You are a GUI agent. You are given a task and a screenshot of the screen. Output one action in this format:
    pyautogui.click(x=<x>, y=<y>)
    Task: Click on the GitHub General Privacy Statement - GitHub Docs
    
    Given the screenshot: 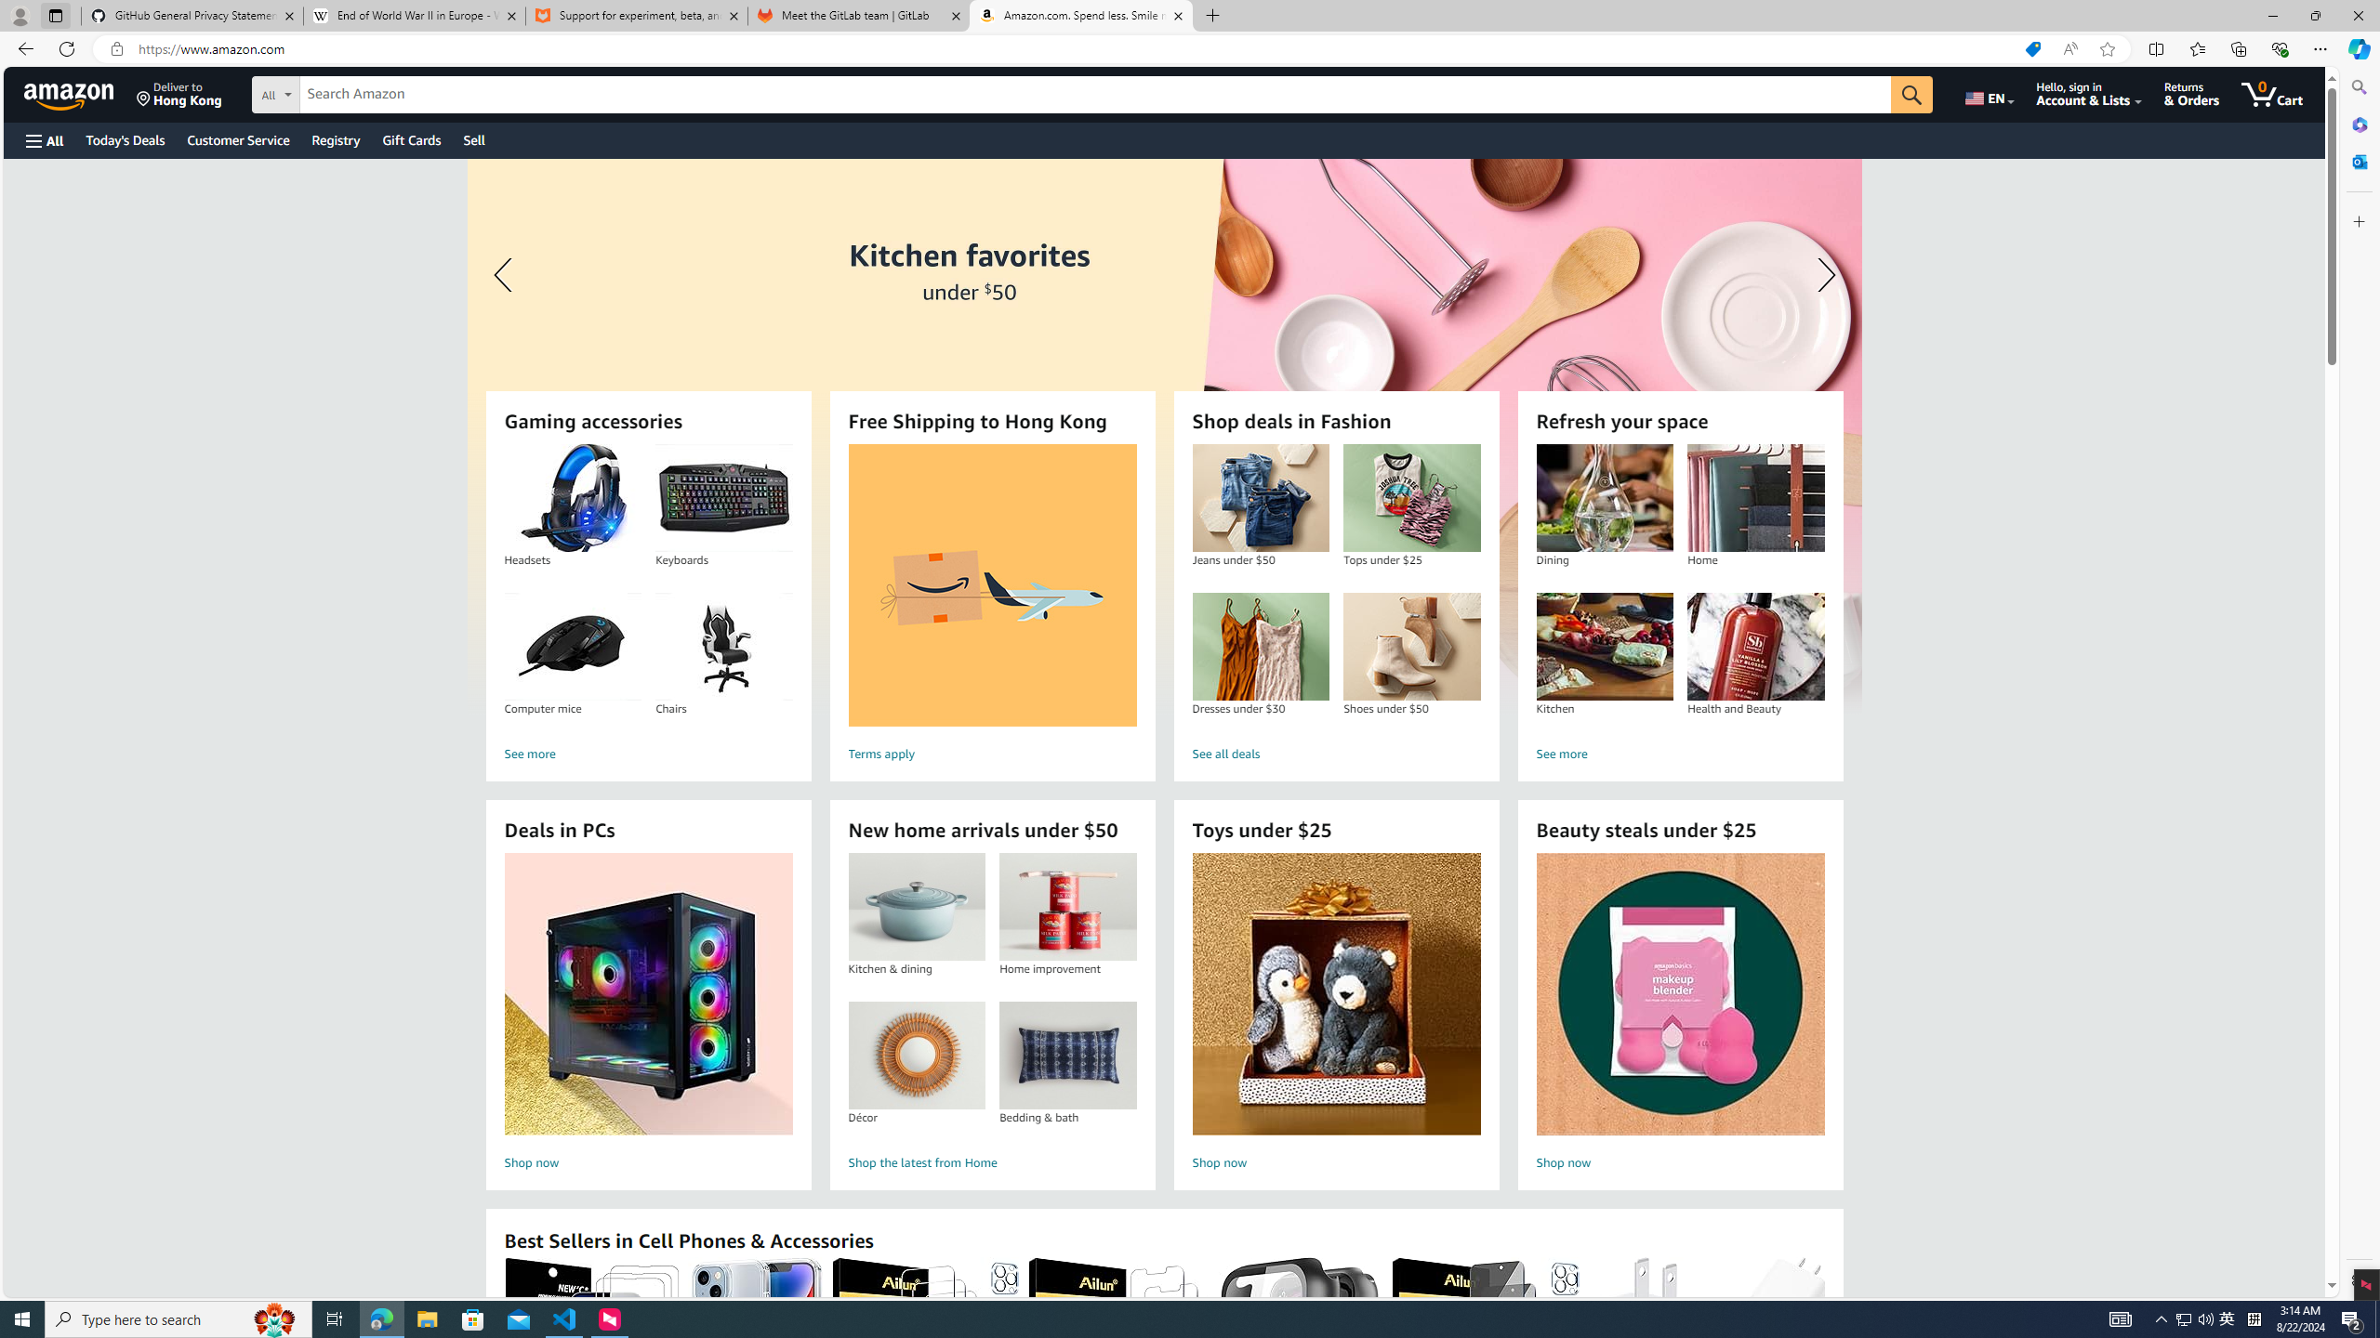 What is the action you would take?
    pyautogui.click(x=192, y=16)
    